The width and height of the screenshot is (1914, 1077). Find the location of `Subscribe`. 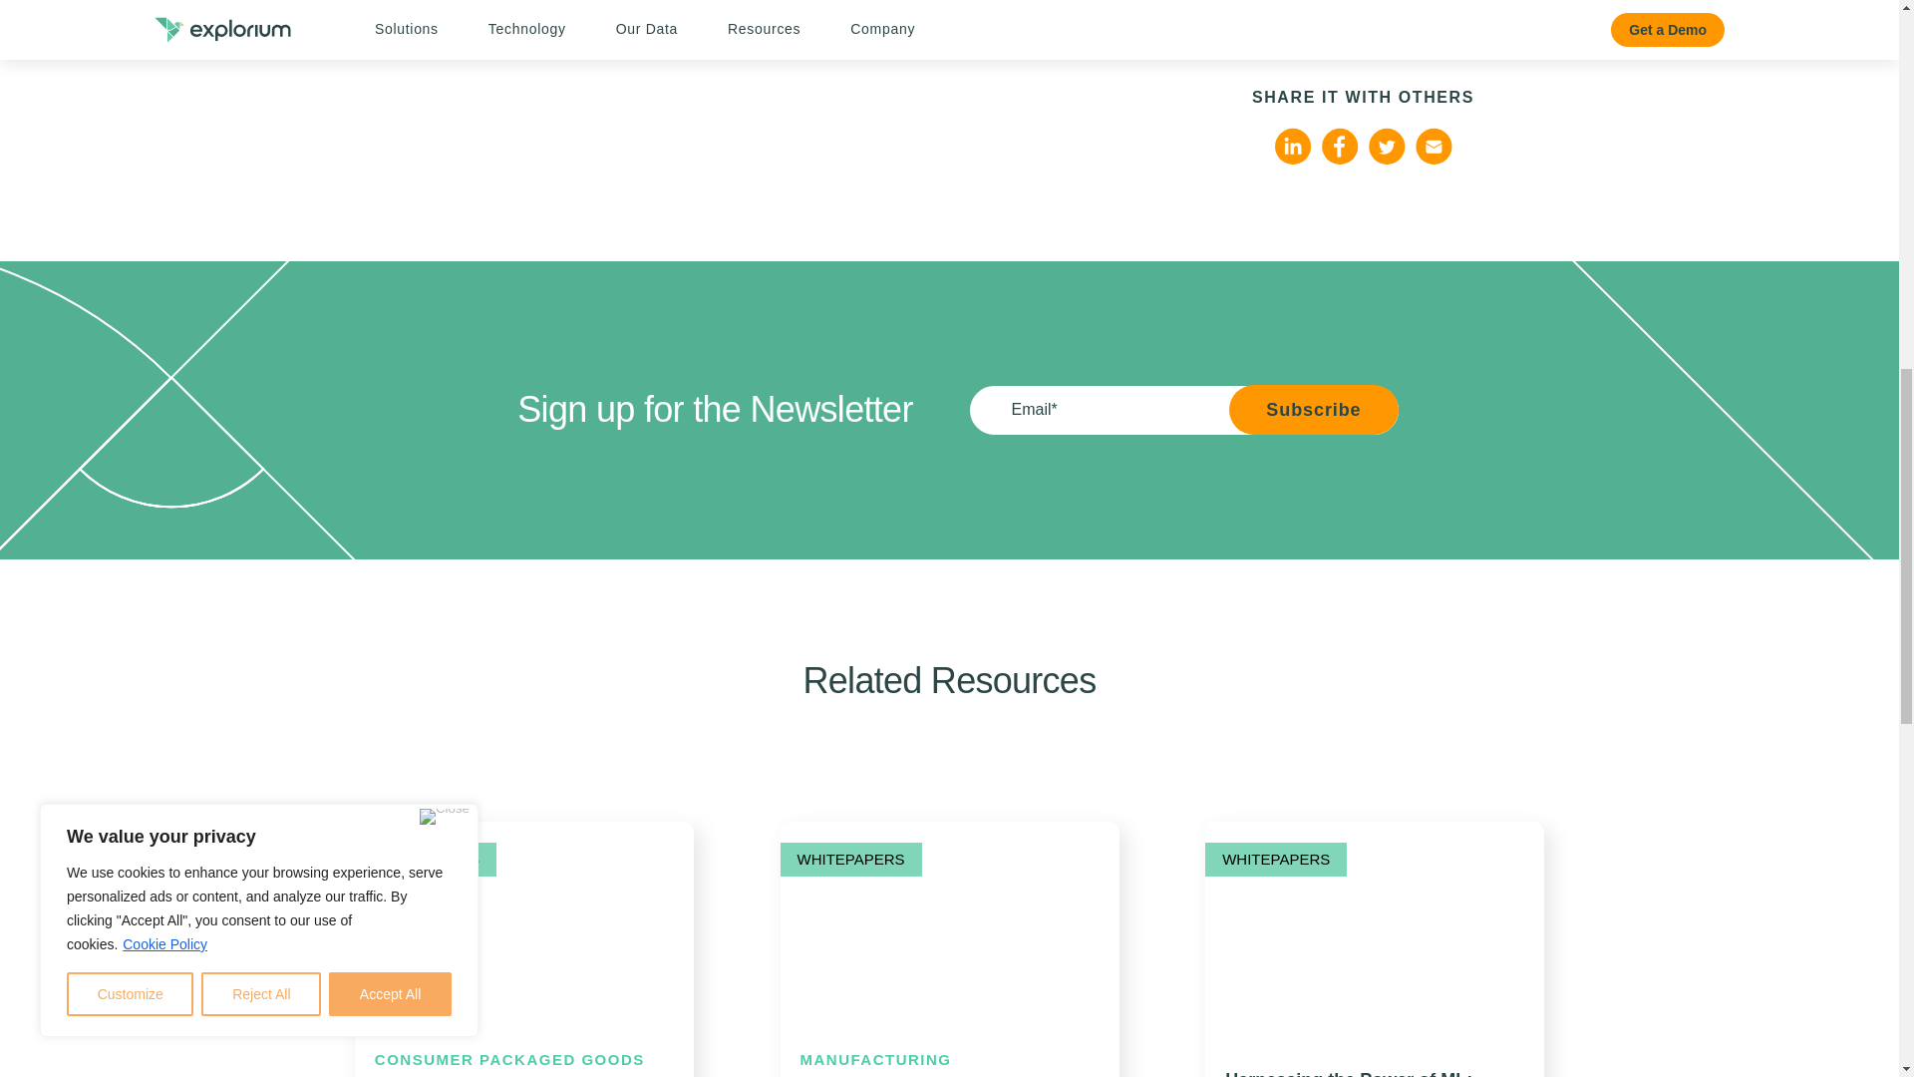

Subscribe is located at coordinates (1312, 409).